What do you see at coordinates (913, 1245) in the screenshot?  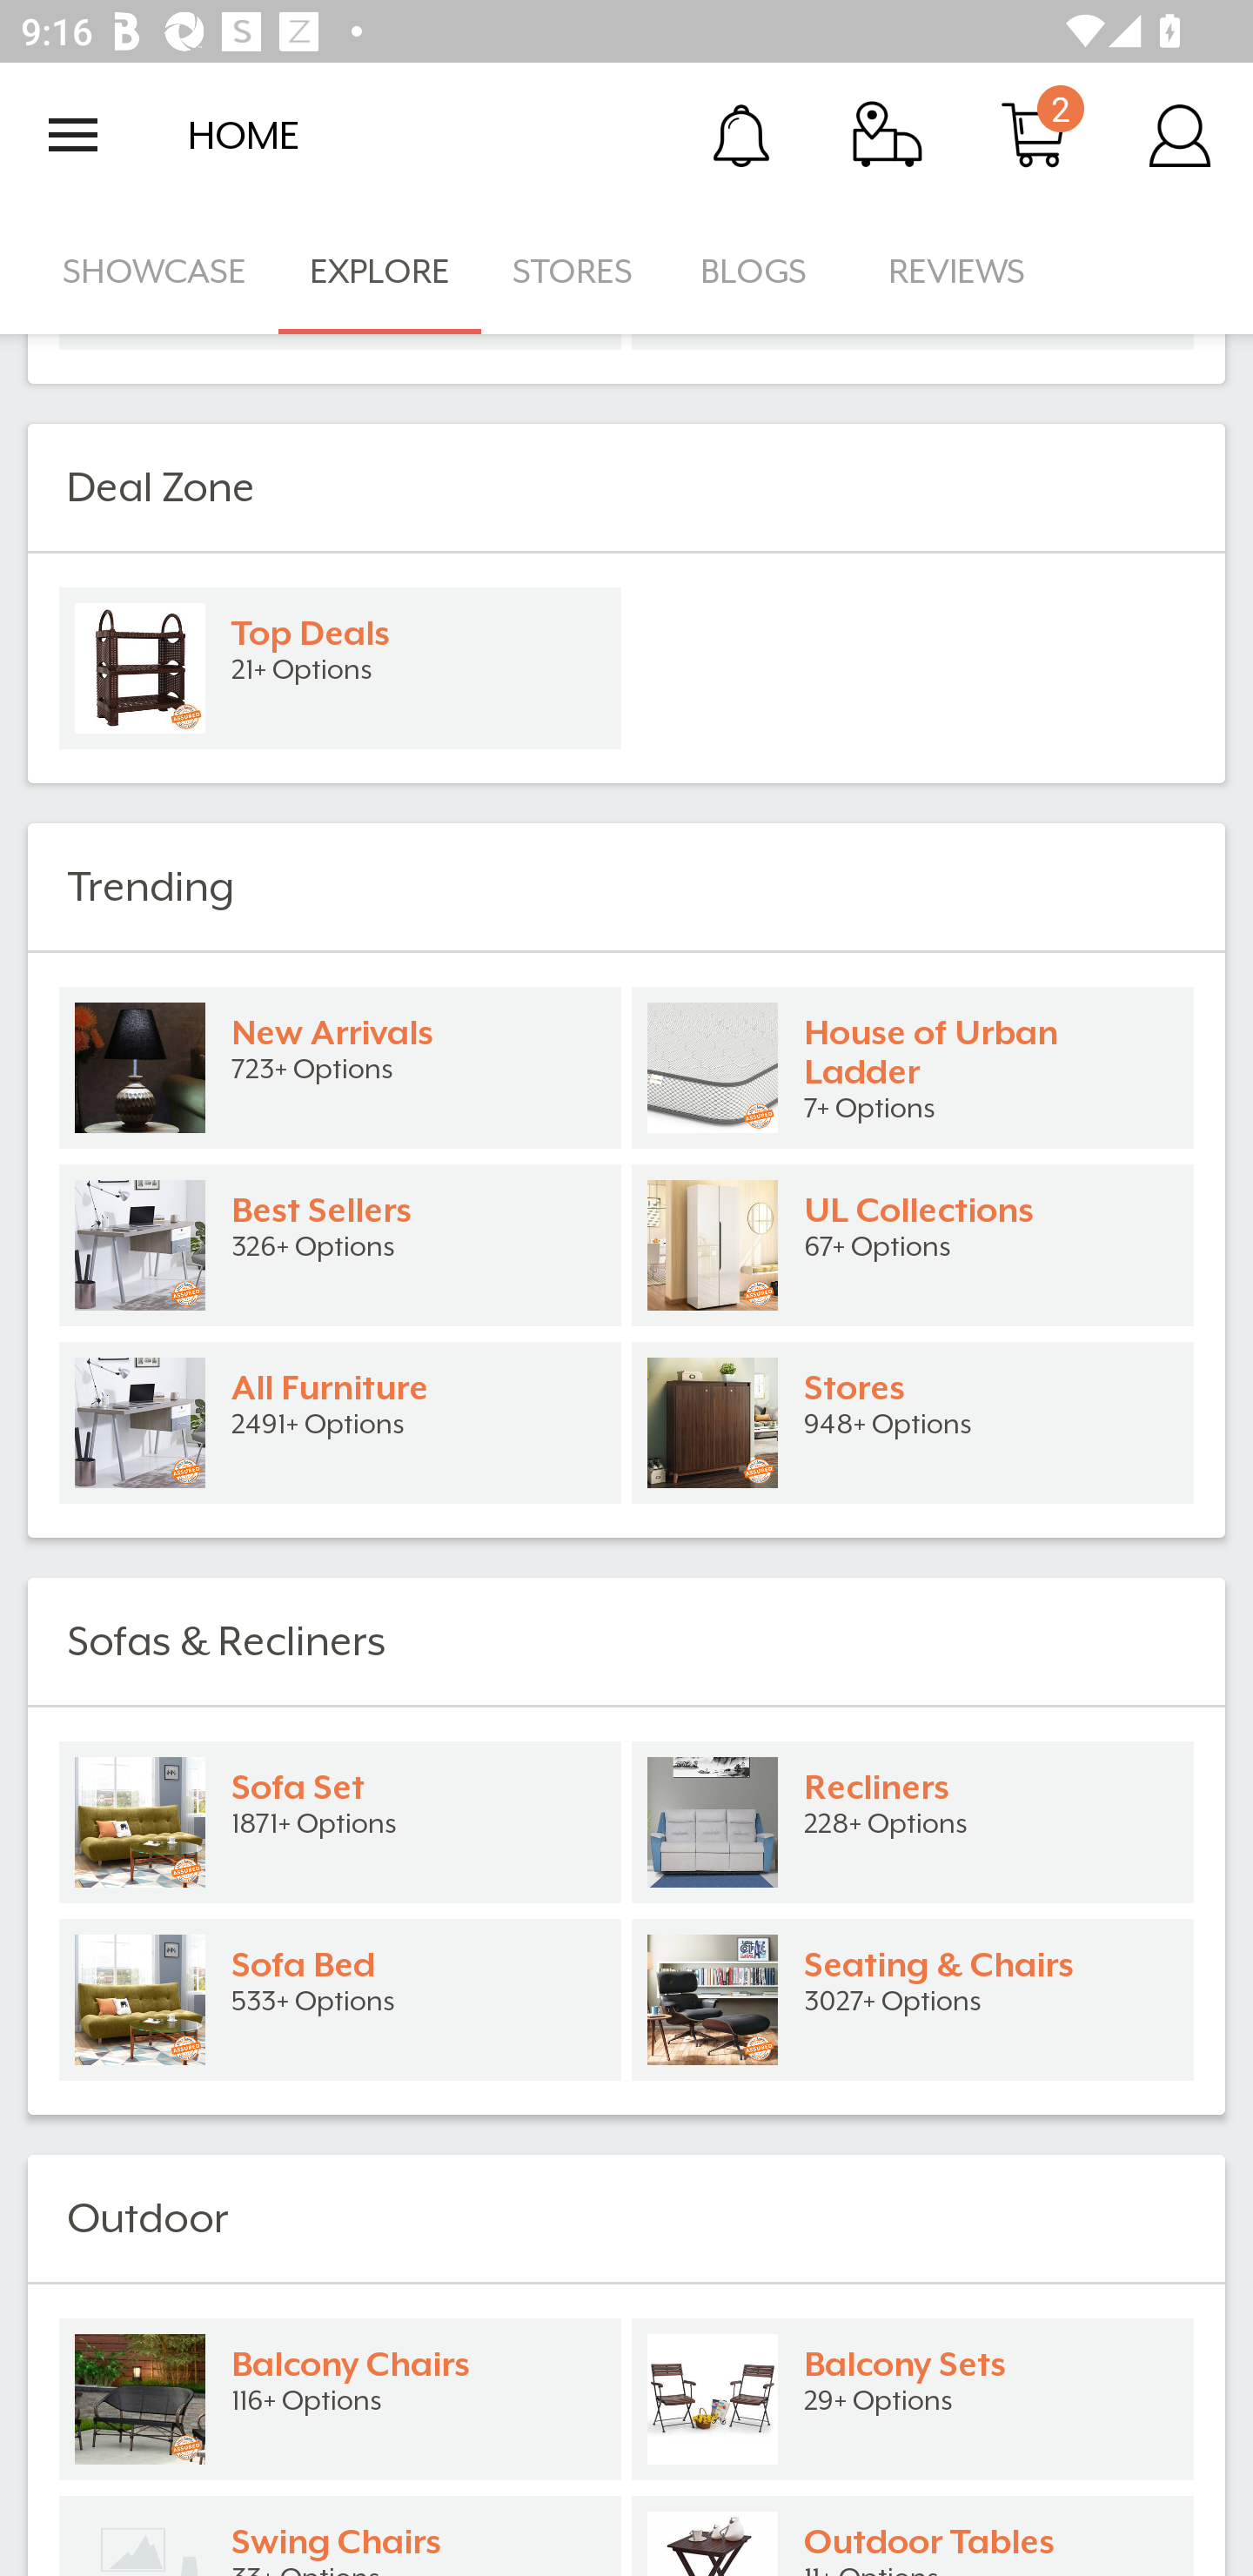 I see `UL Collections 67+ Options` at bounding box center [913, 1245].